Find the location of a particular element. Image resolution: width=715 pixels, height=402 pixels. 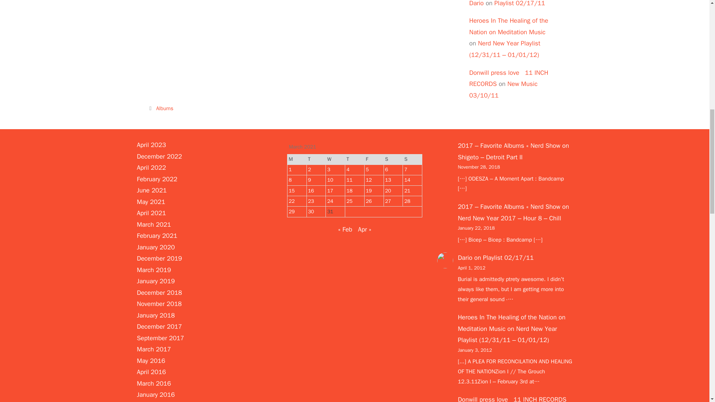

April 2023 is located at coordinates (151, 145).